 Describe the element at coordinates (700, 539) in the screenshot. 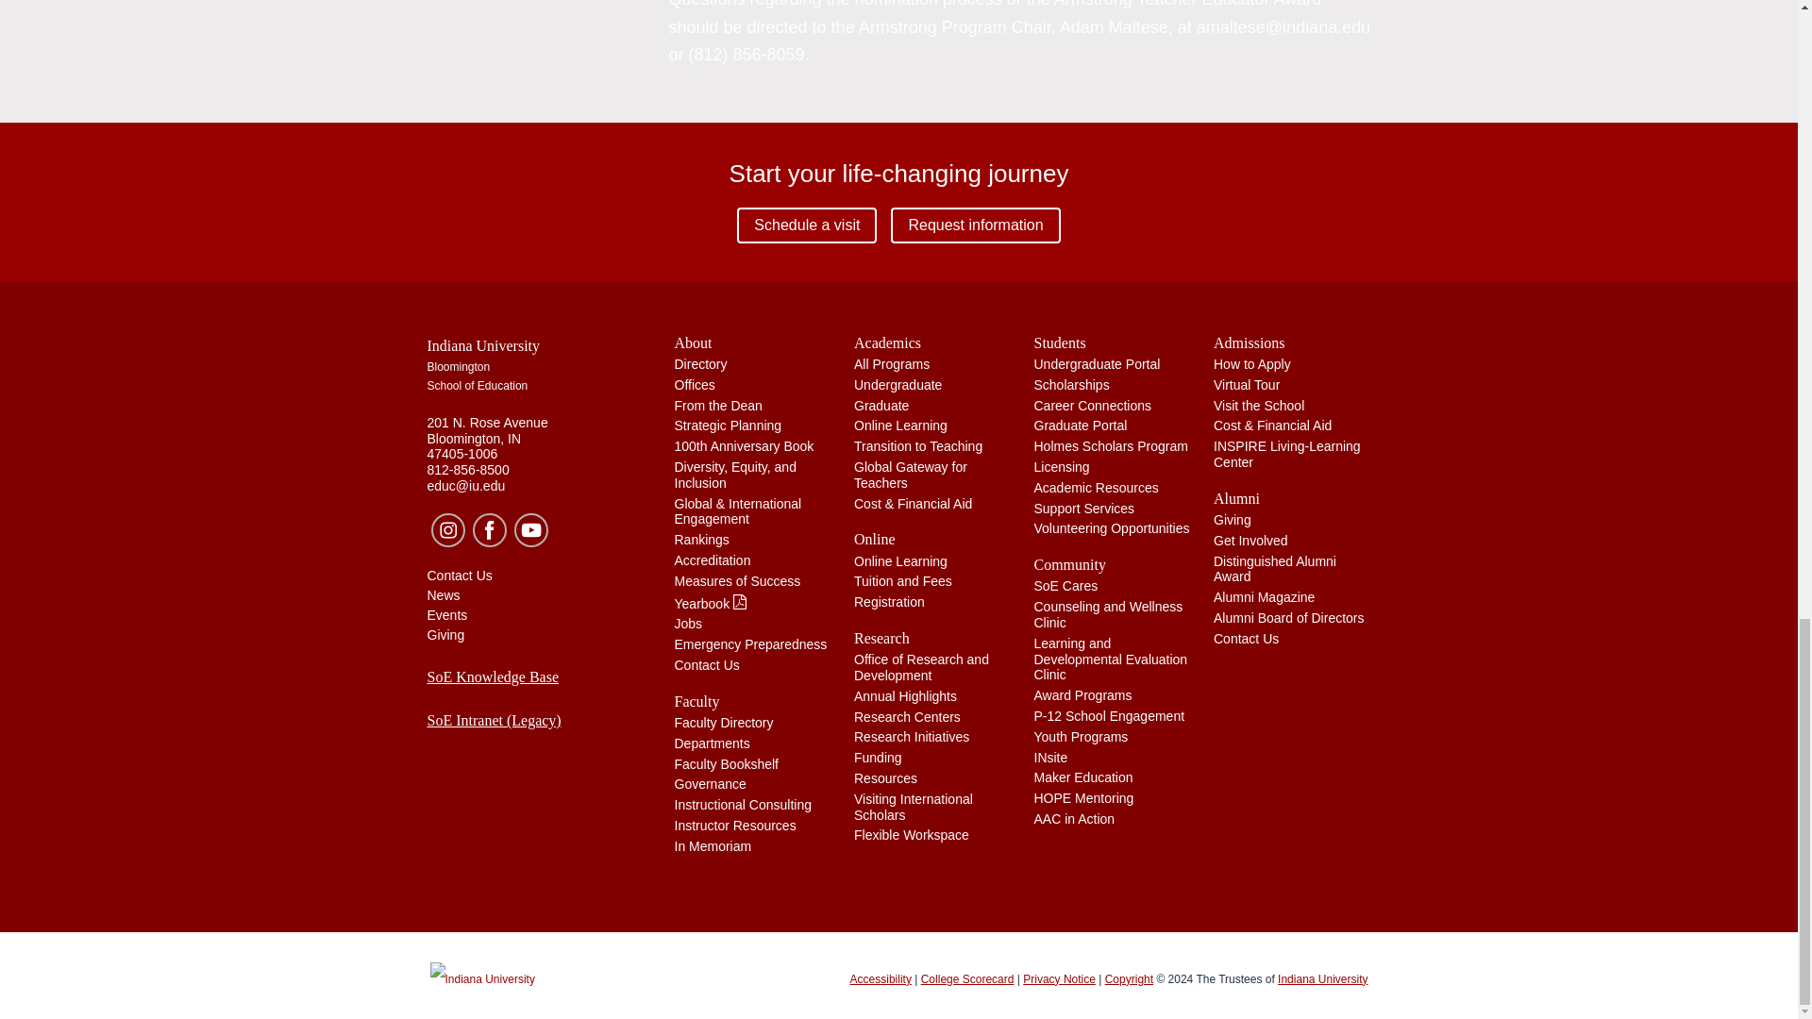

I see `Rankings` at that location.